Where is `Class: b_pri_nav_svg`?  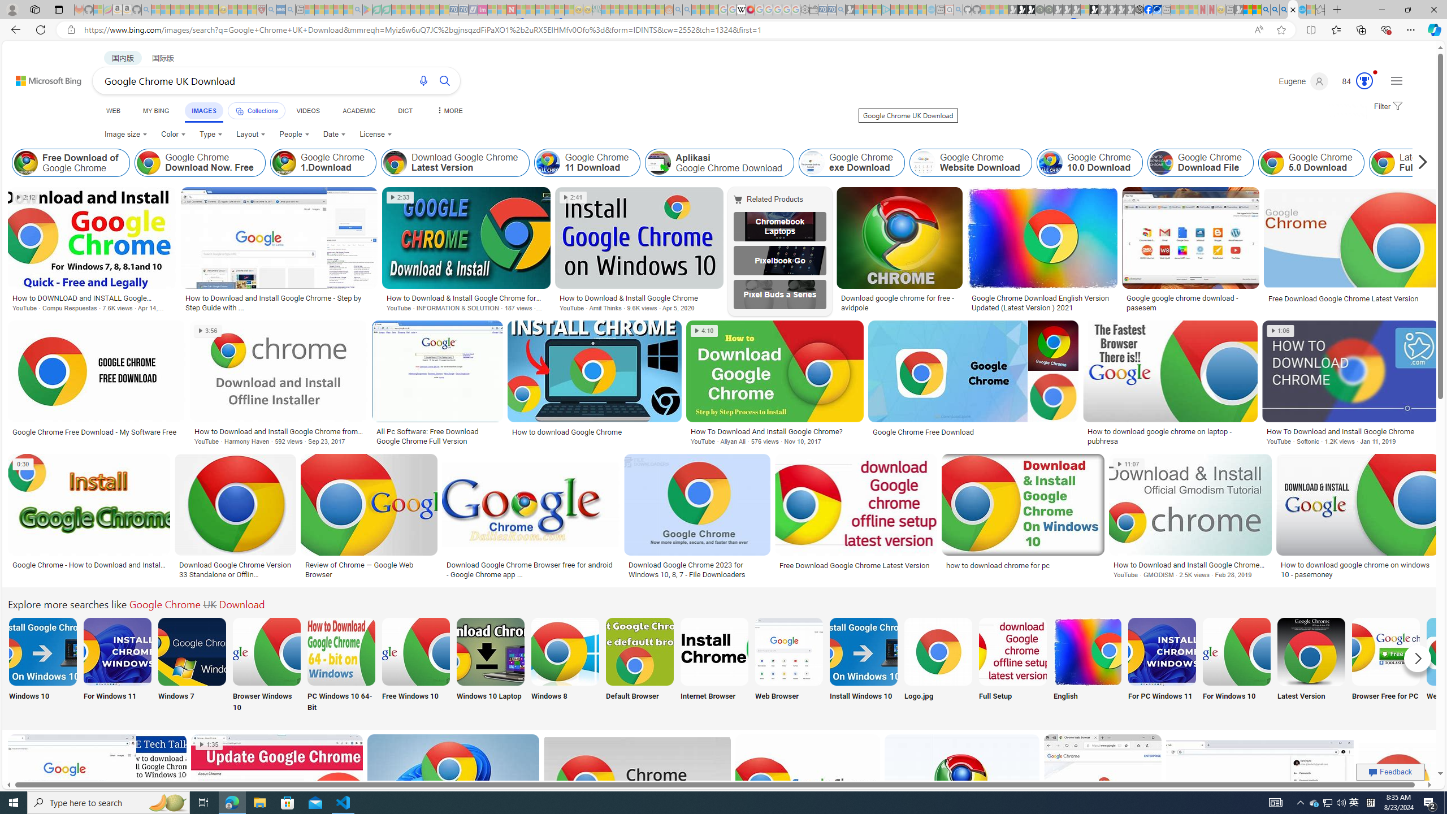 Class: b_pri_nav_svg is located at coordinates (239, 111).